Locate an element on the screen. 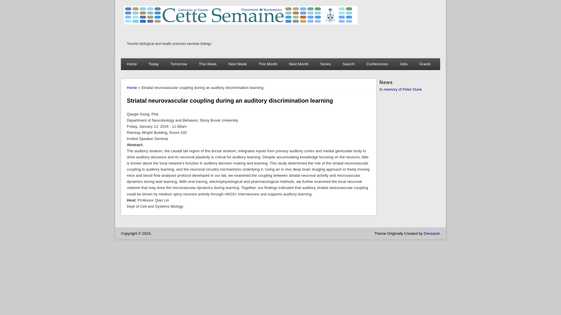 The image size is (561, 315). Series is located at coordinates (325, 64).